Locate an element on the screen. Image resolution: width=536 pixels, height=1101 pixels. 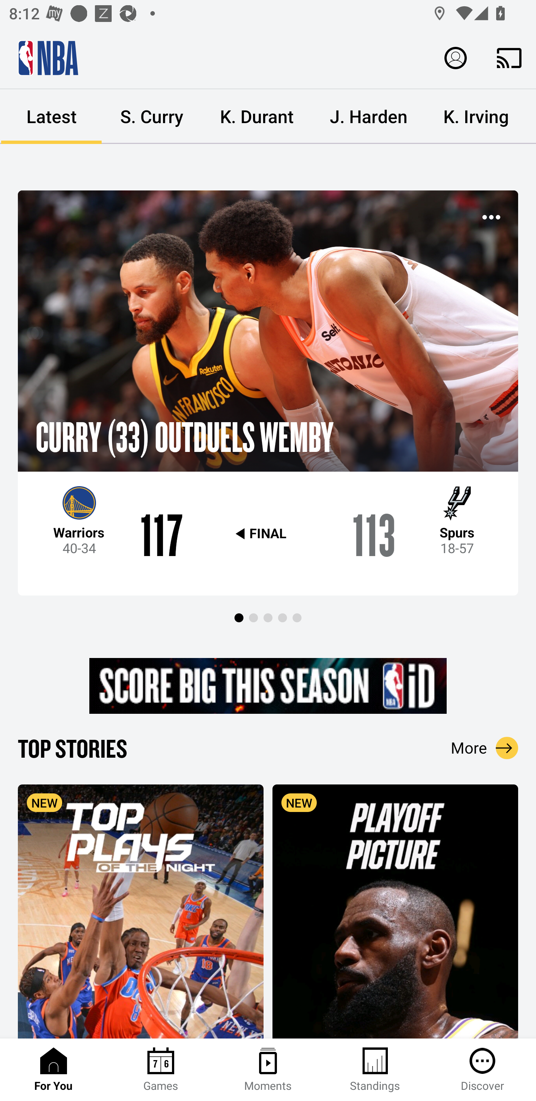
Discover is located at coordinates (482, 1070).